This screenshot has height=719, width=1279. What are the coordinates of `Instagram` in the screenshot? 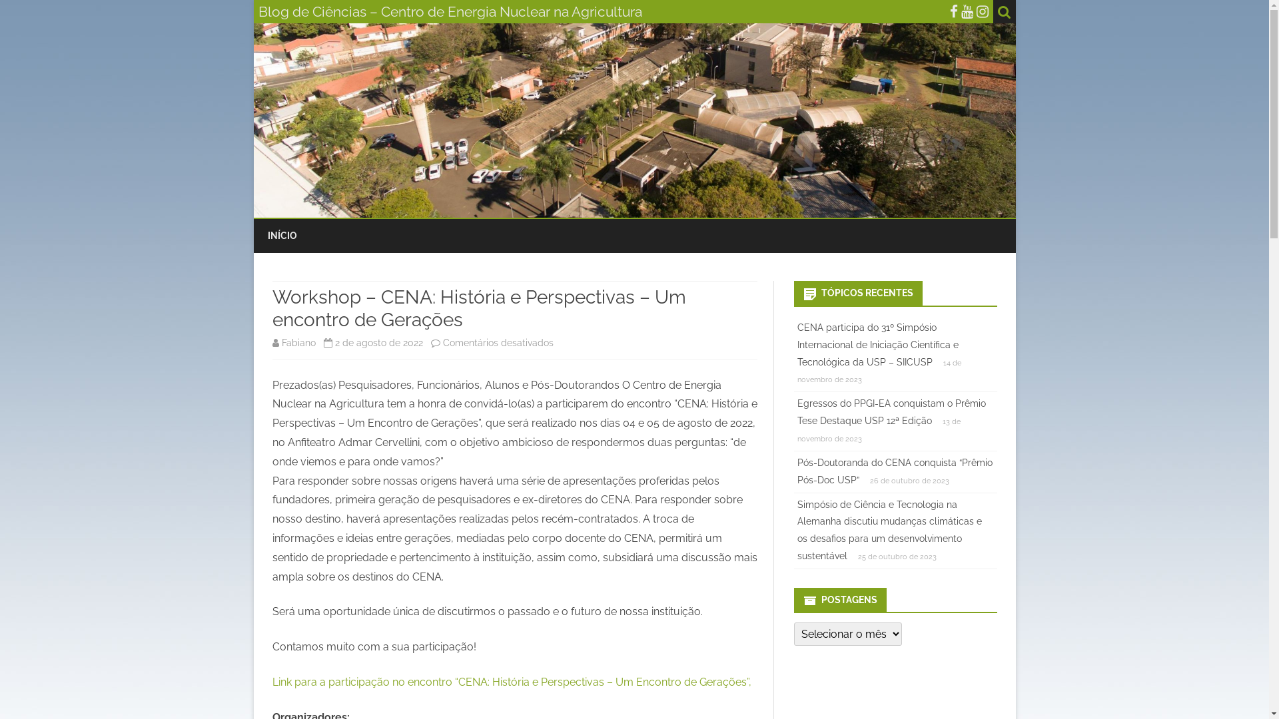 It's located at (983, 12).